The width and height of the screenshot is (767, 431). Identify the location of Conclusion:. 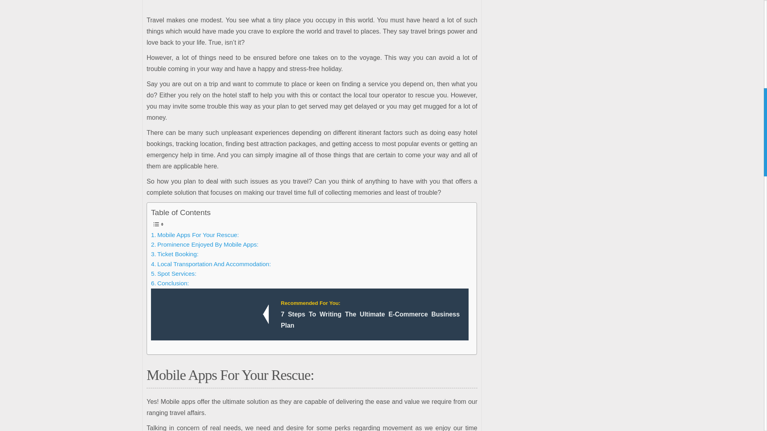
(170, 283).